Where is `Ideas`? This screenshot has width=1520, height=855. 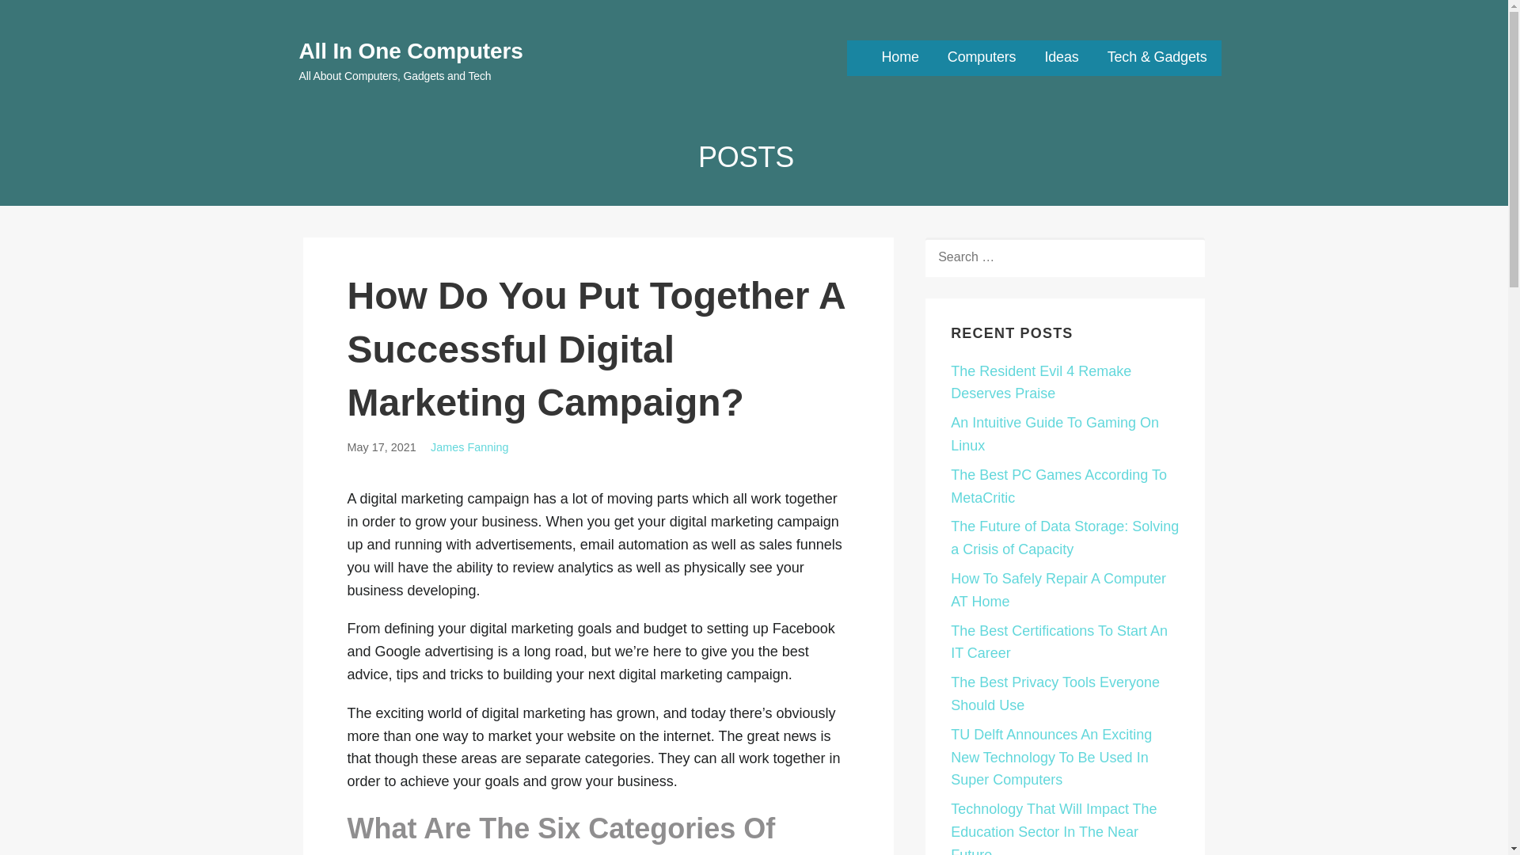 Ideas is located at coordinates (1061, 58).